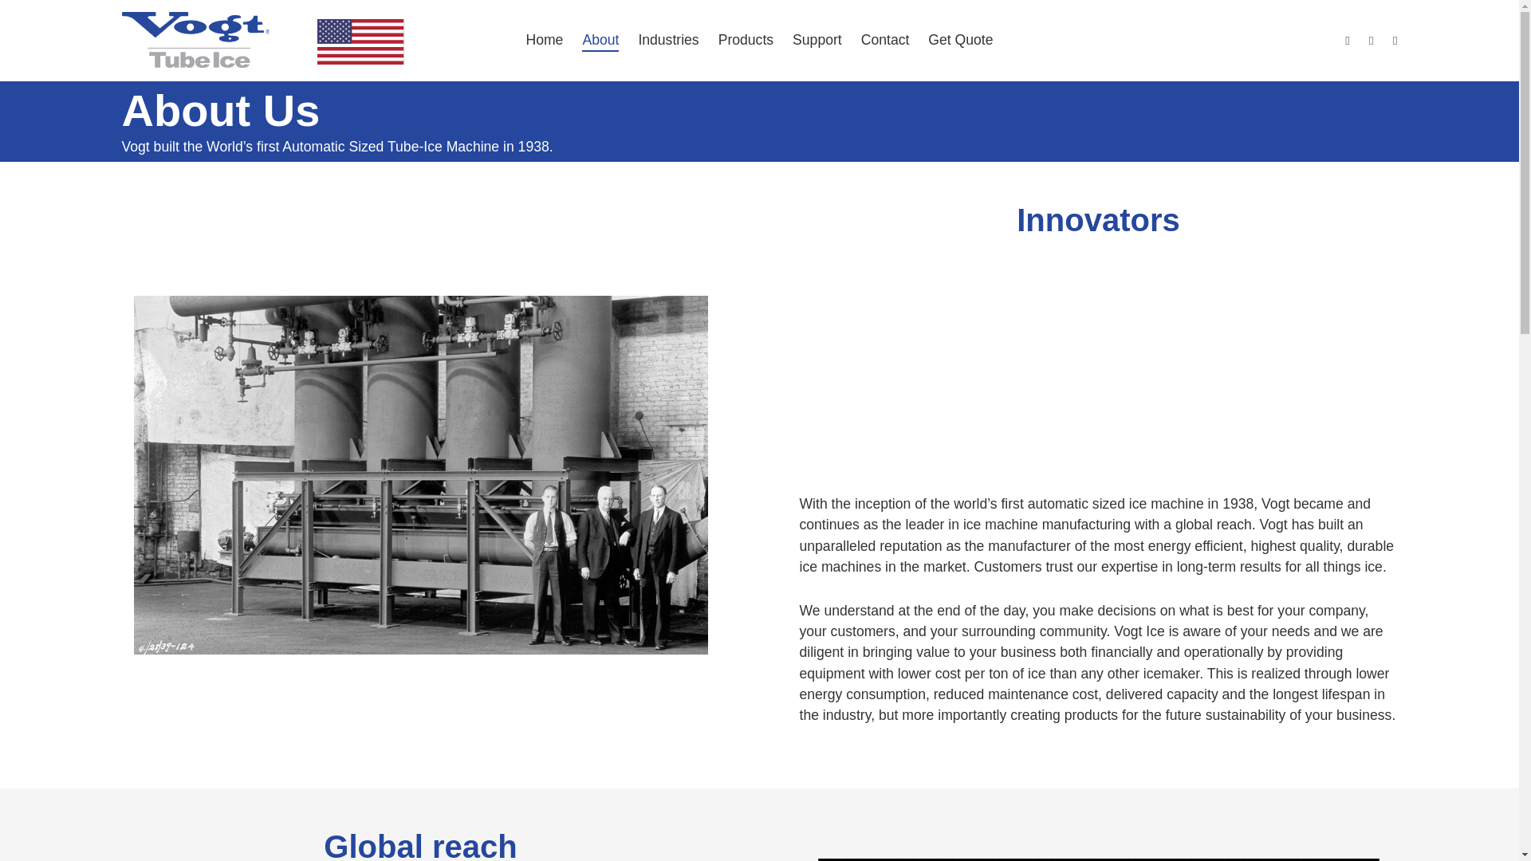 This screenshot has width=1531, height=861. What do you see at coordinates (885, 40) in the screenshot?
I see `Contact` at bounding box center [885, 40].